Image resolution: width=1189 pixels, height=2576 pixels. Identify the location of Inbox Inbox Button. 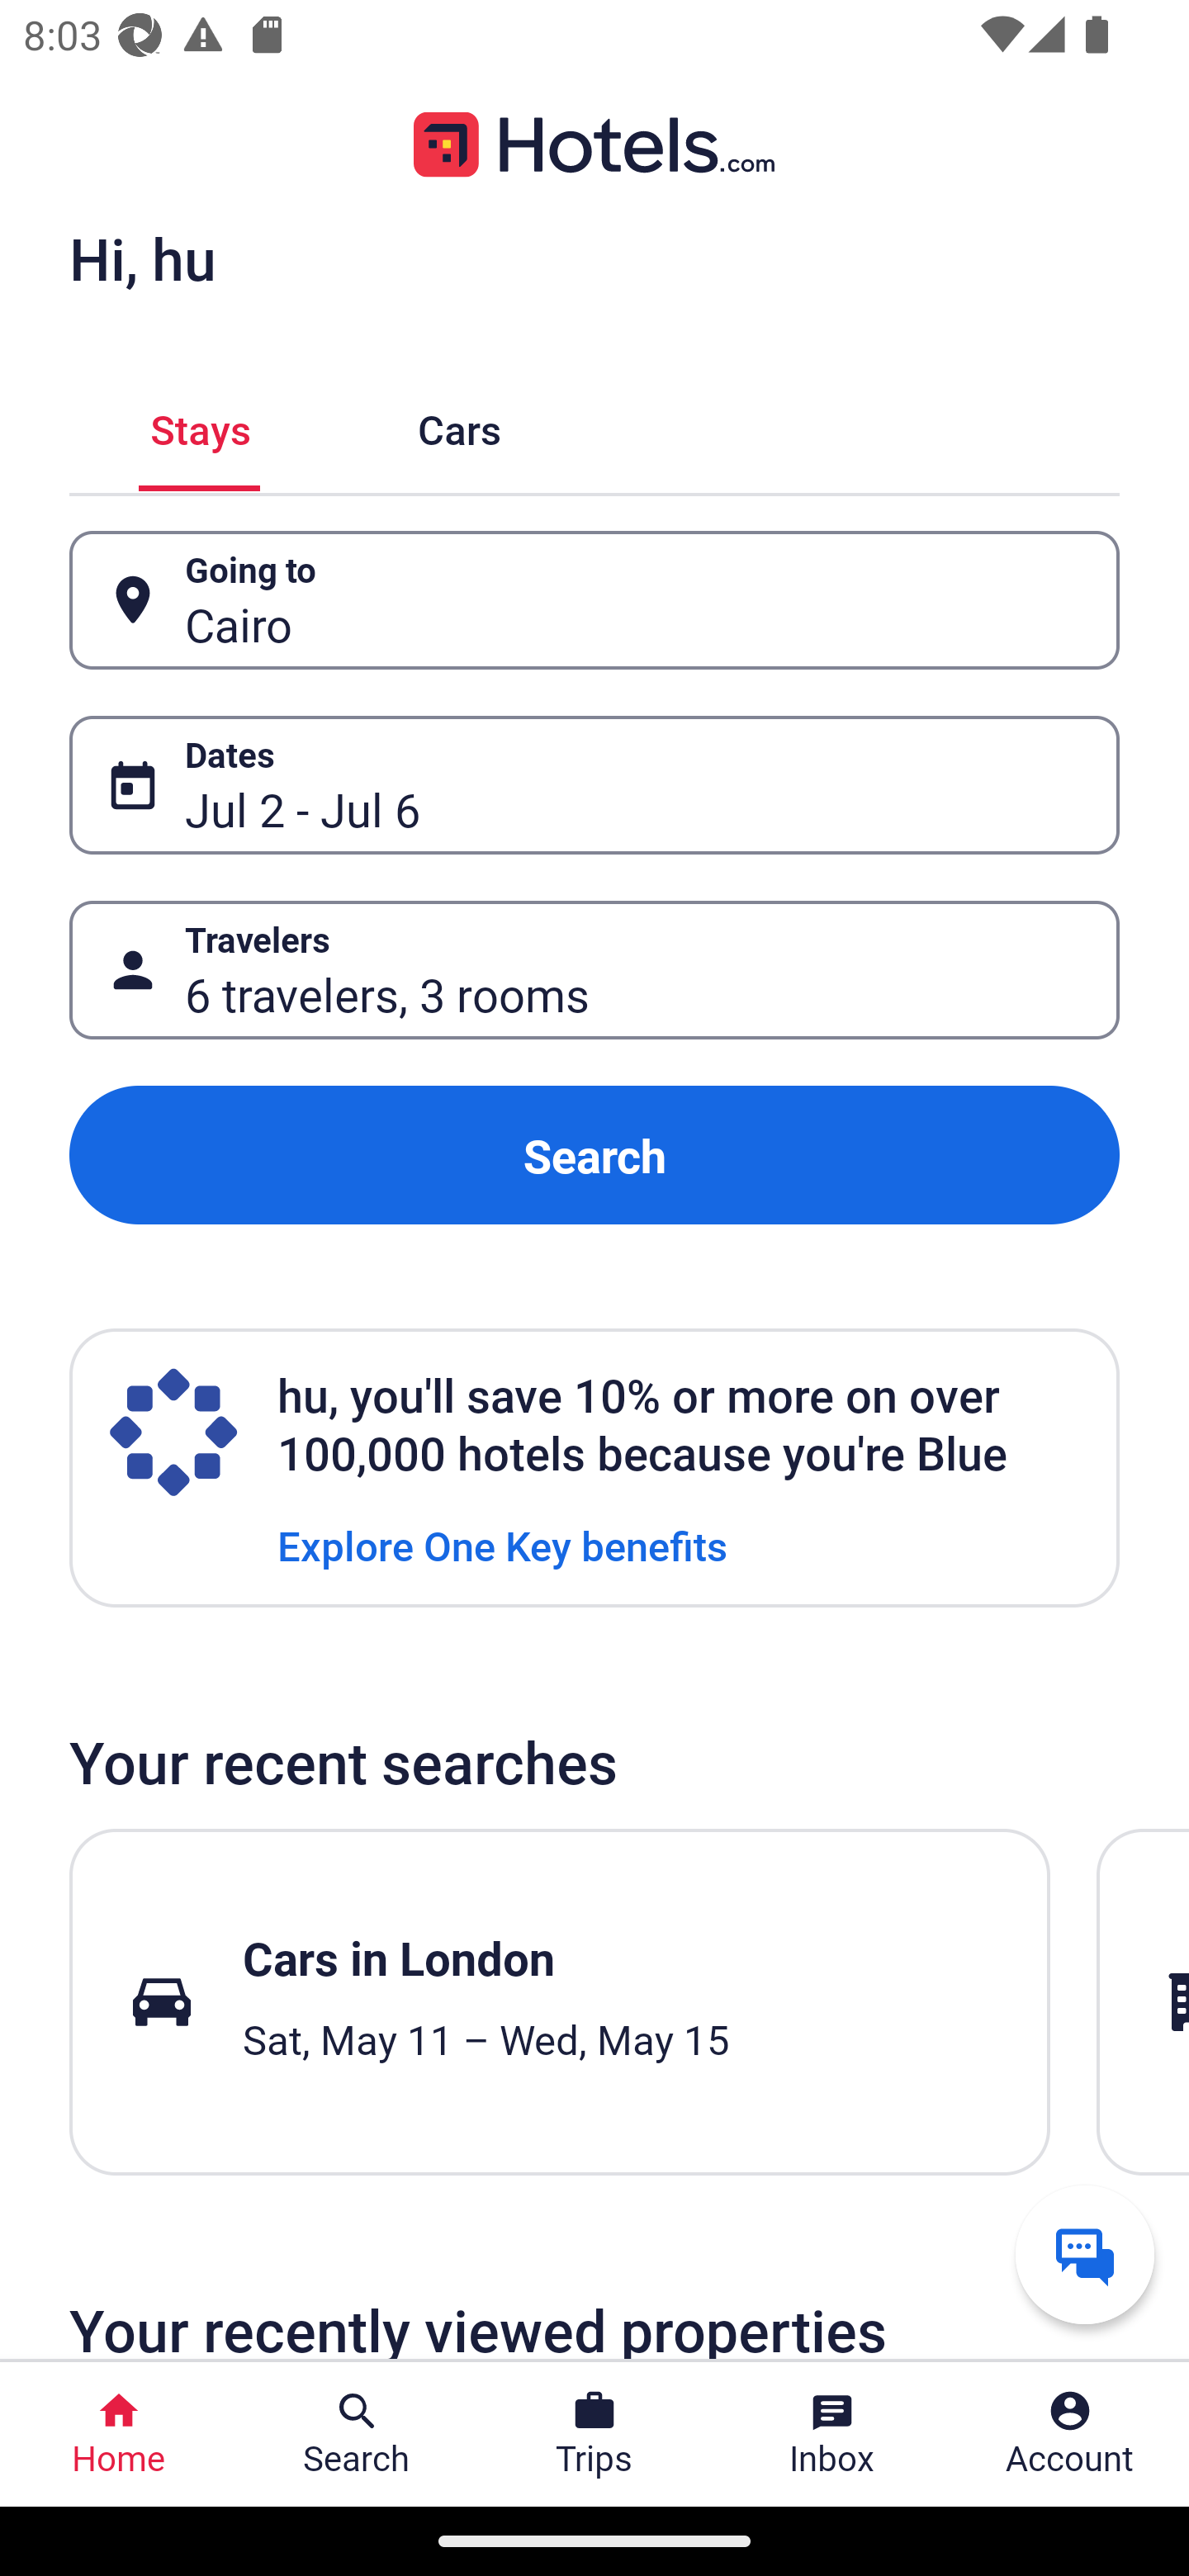
(832, 2434).